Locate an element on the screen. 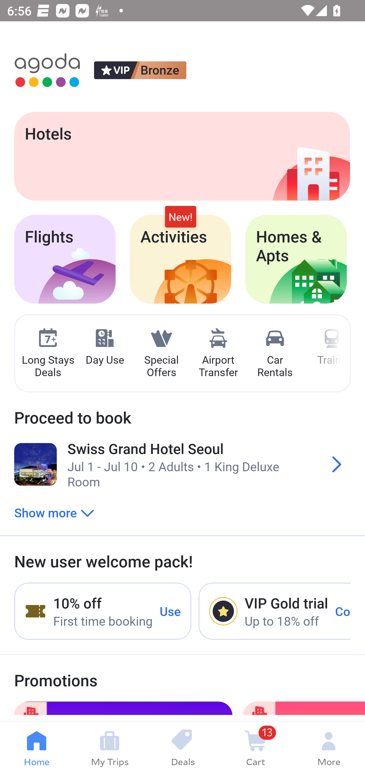  My Trips is located at coordinates (109, 747).